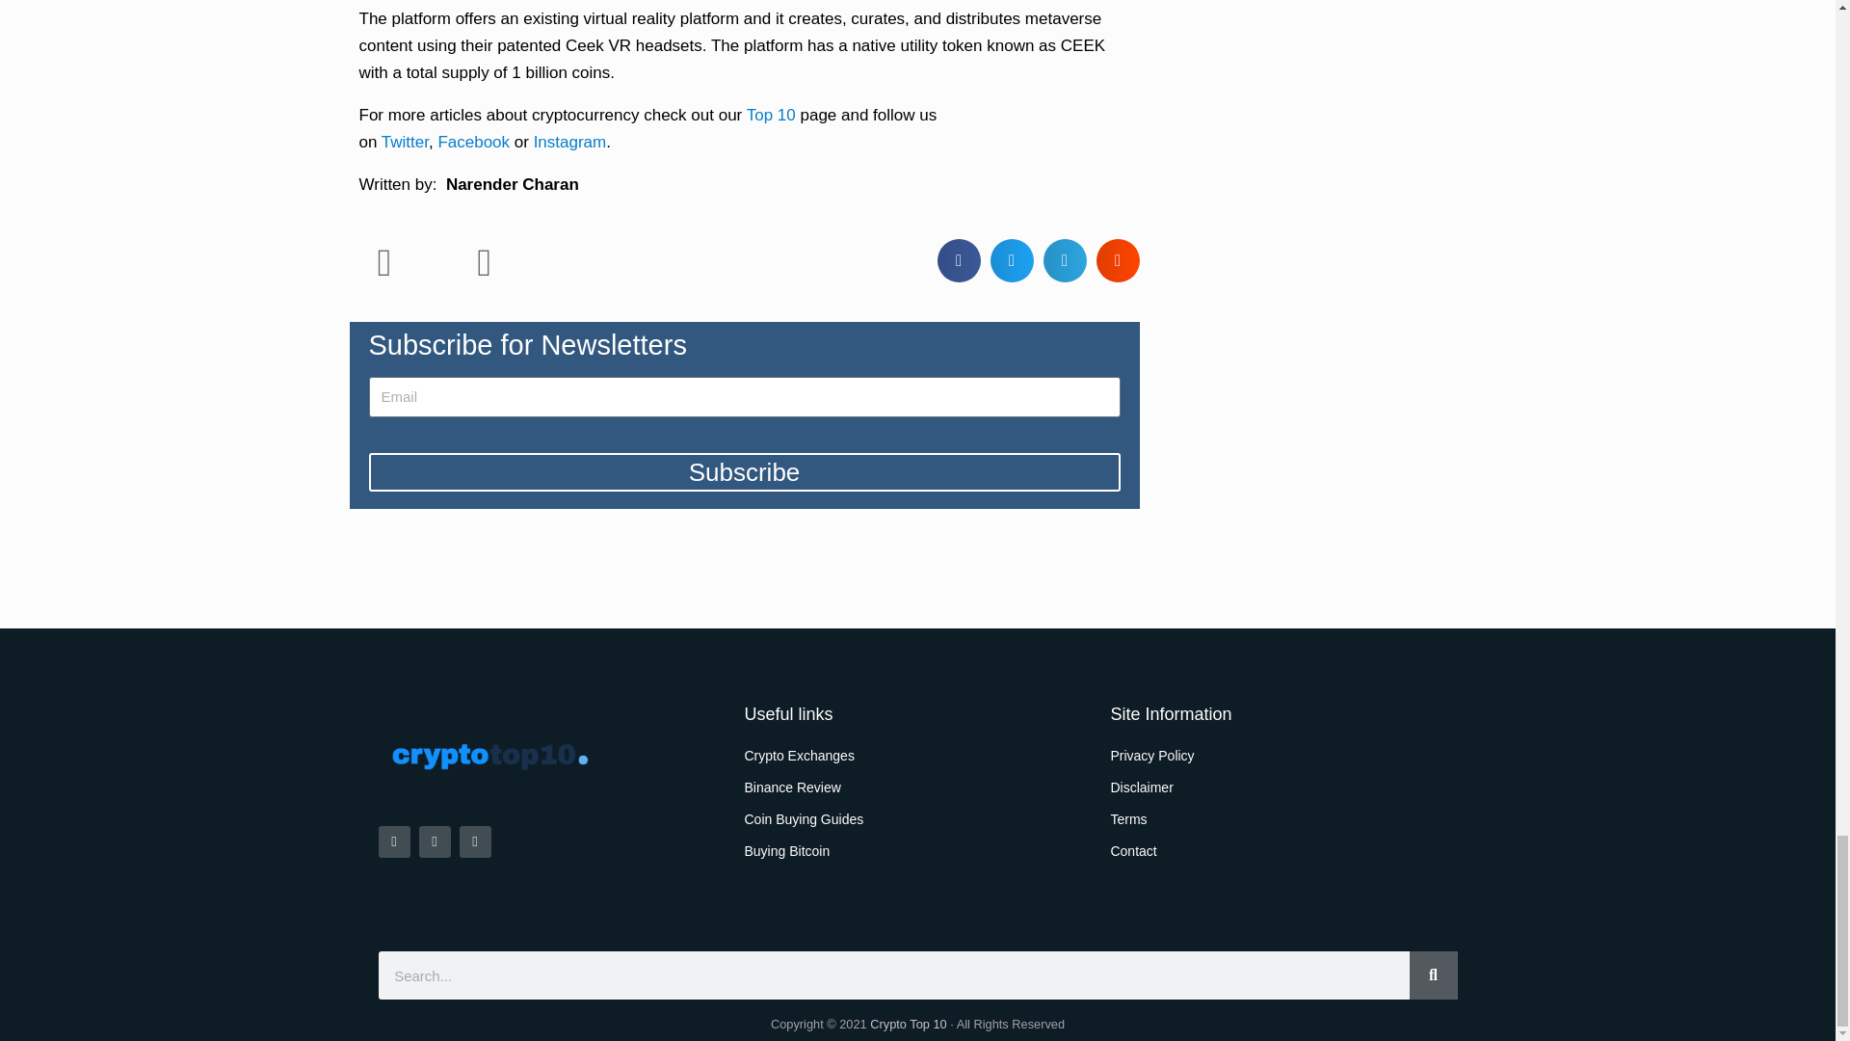 The height and width of the screenshot is (1041, 1850). Describe the element at coordinates (908, 1024) in the screenshot. I see `Crypto Top 10` at that location.